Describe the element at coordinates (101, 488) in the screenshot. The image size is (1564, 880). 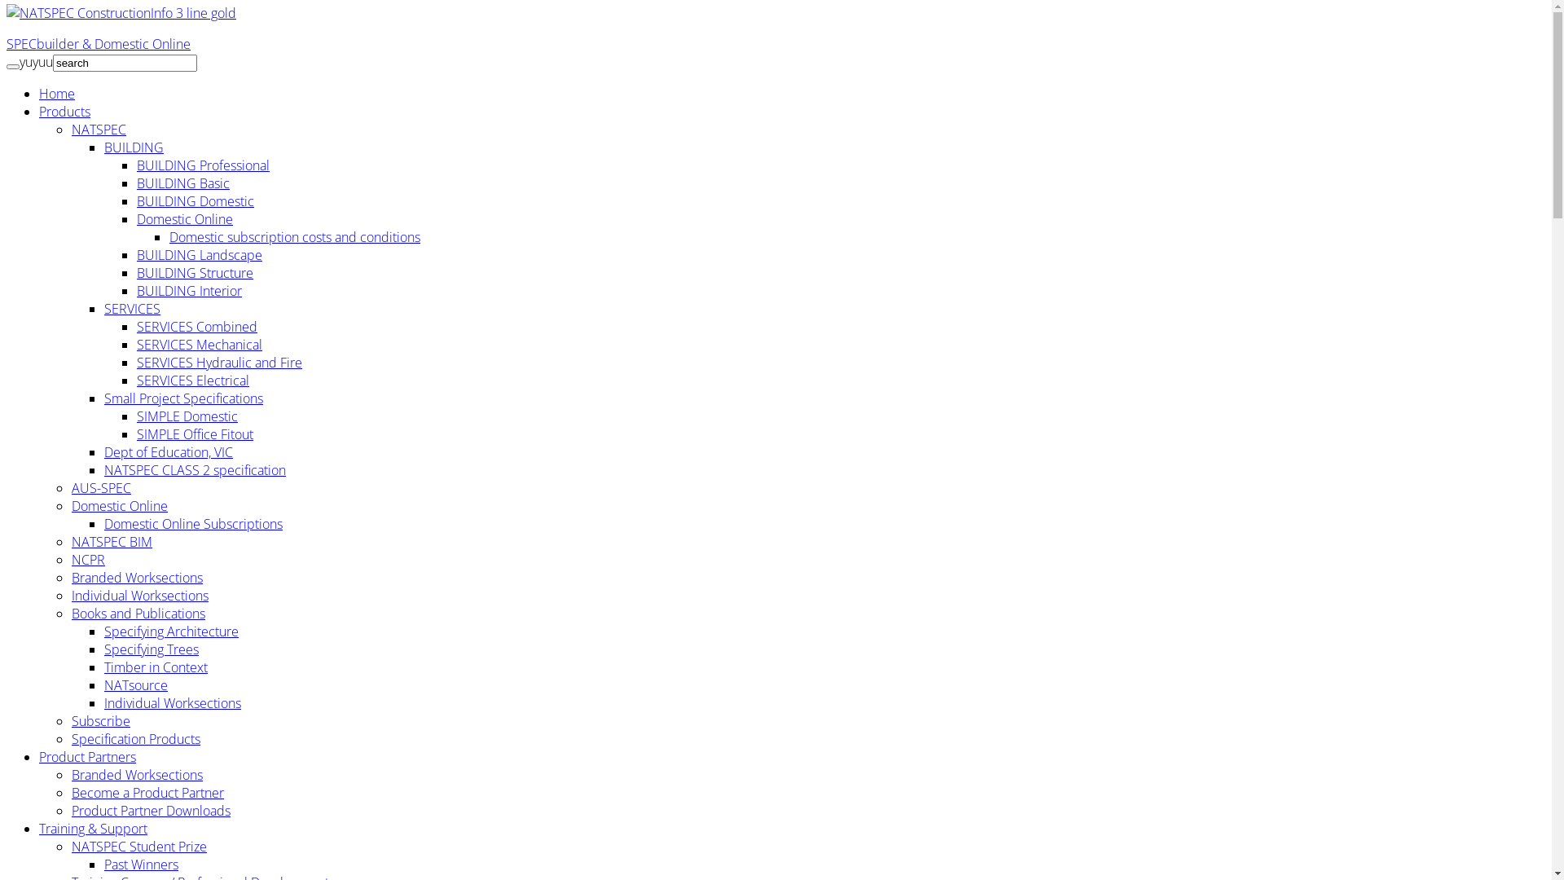
I see `AUS-SPEC` at that location.